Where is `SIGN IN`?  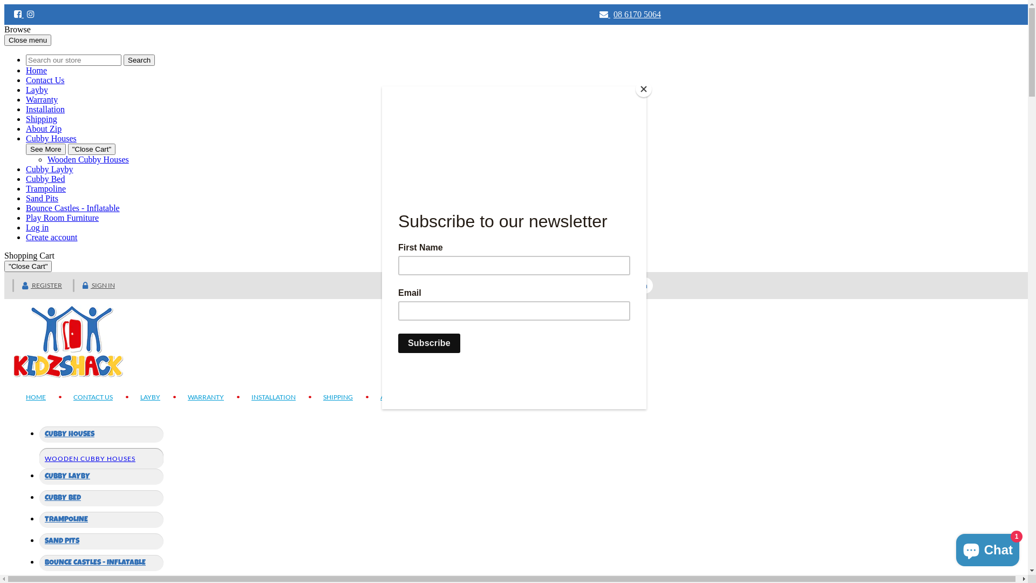
SIGN IN is located at coordinates (99, 285).